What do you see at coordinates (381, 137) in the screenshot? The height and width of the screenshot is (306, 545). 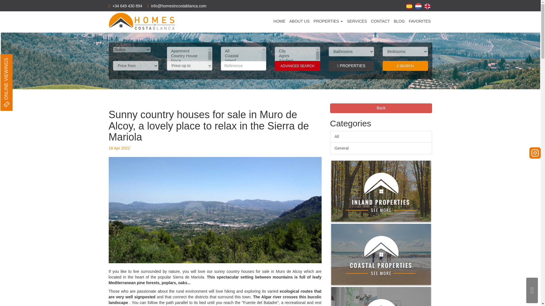 I see `All` at bounding box center [381, 137].